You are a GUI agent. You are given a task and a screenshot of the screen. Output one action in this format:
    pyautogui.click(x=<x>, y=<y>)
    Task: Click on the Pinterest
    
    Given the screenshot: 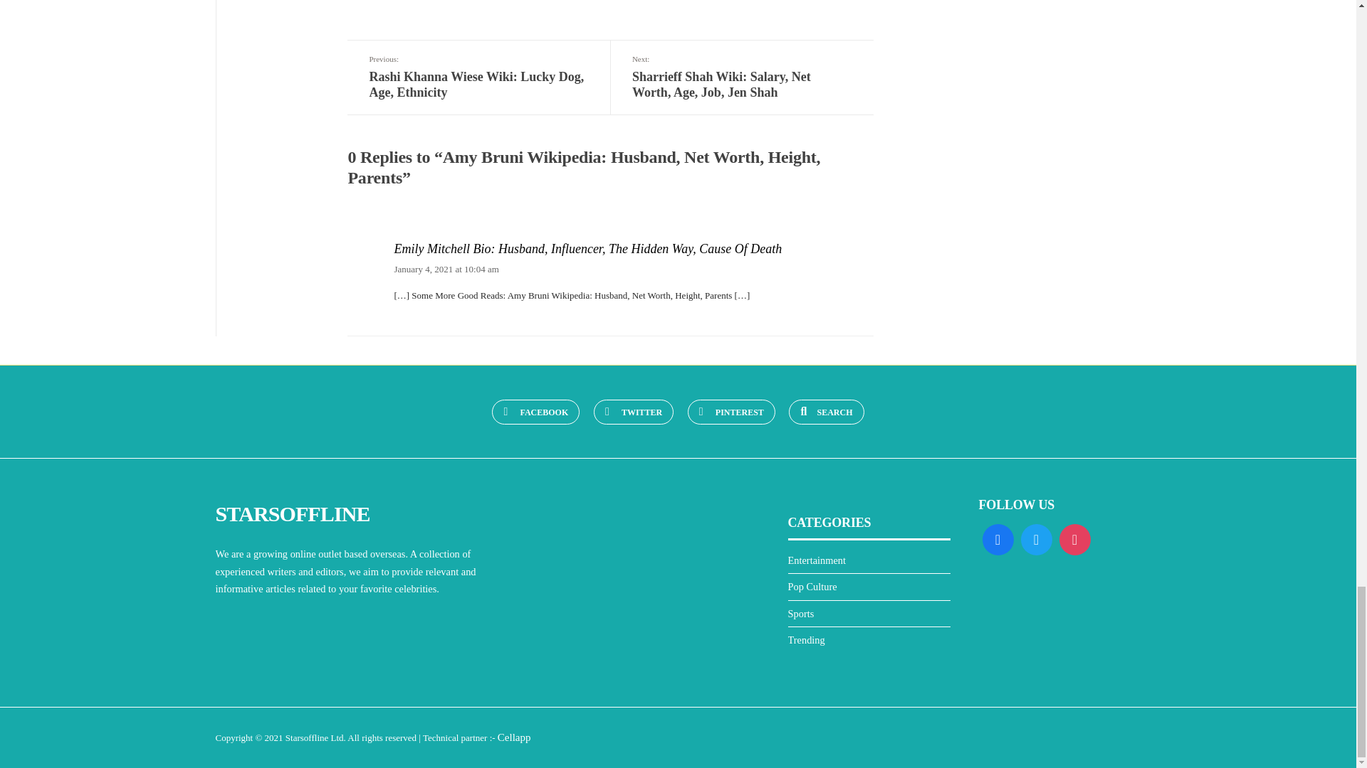 What is the action you would take?
    pyautogui.click(x=730, y=412)
    